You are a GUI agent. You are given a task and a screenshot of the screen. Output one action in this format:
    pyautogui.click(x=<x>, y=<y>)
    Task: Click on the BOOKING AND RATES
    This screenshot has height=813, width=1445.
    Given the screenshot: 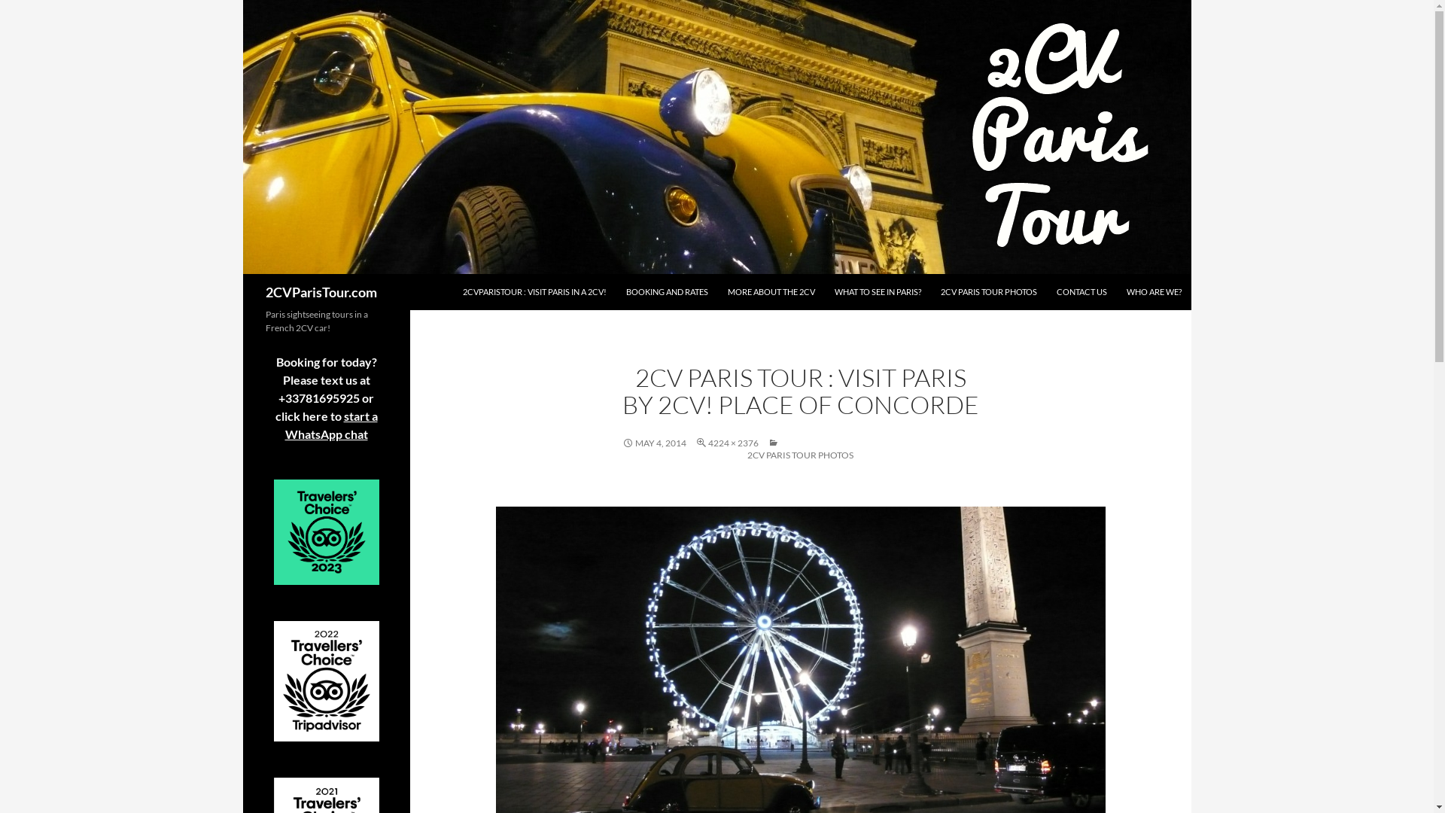 What is the action you would take?
    pyautogui.click(x=667, y=301)
    